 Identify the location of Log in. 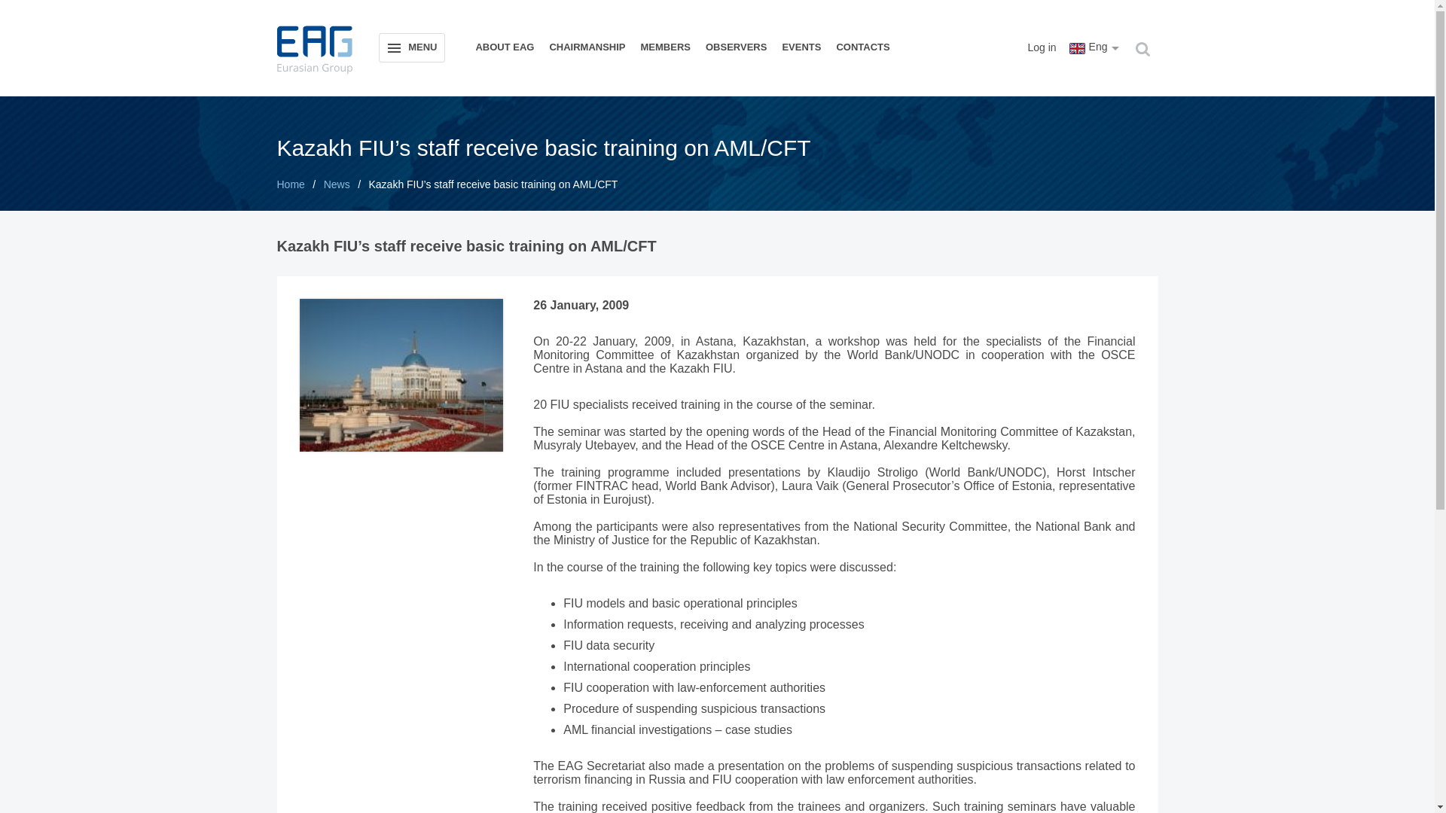
(1035, 47).